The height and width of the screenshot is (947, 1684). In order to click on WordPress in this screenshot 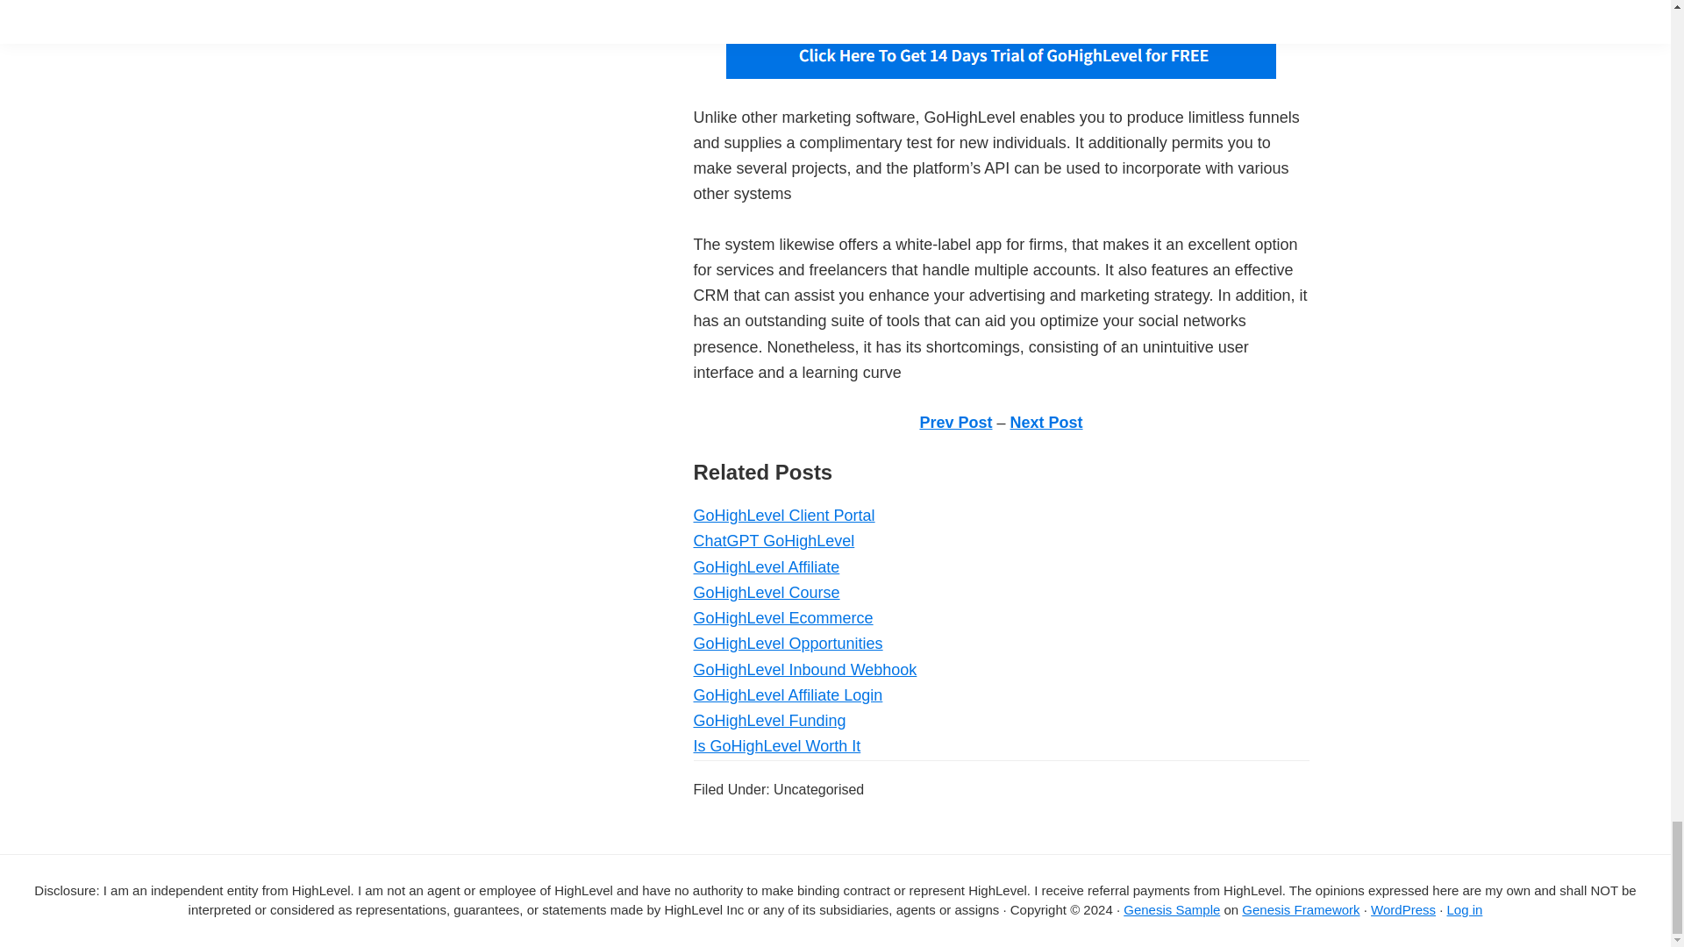, I will do `click(1403, 910)`.